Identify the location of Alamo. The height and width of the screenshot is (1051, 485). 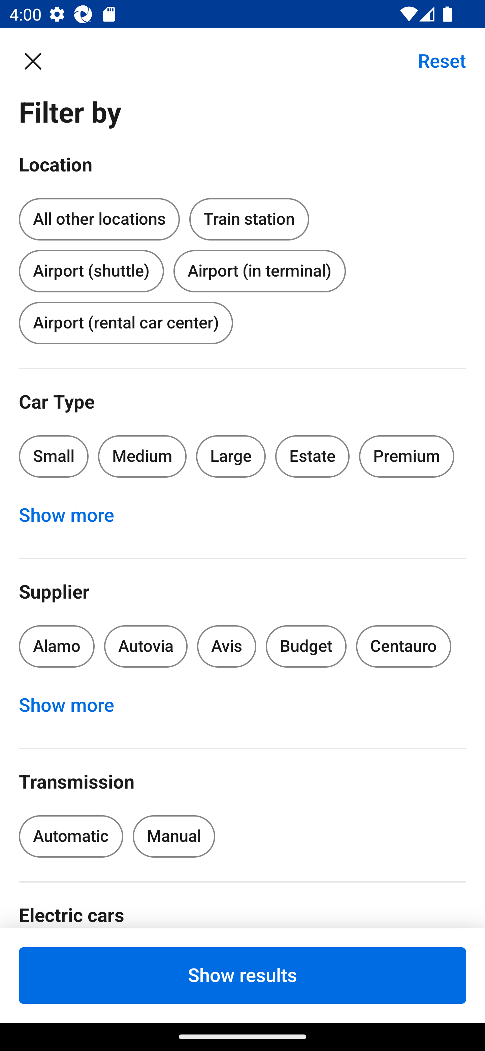
(57, 646).